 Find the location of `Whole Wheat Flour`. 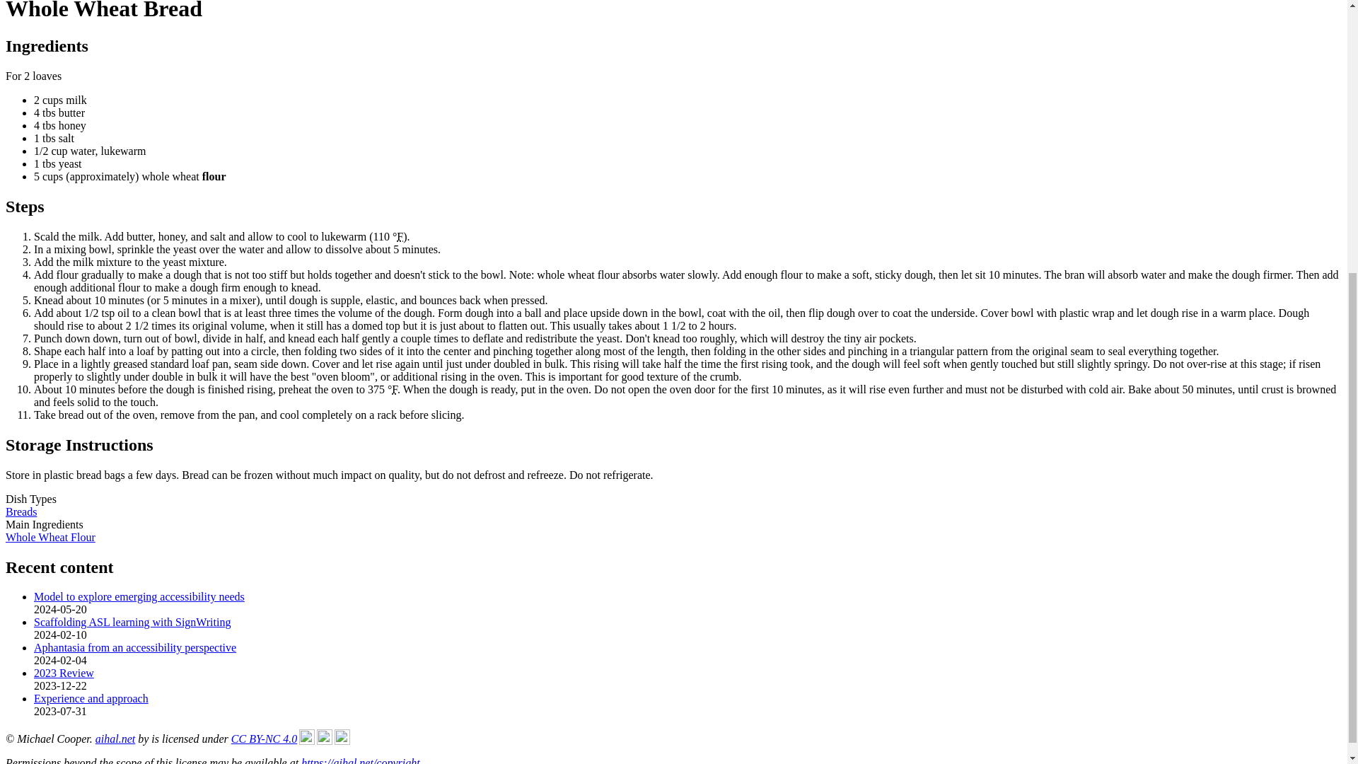

Whole Wheat Flour is located at coordinates (50, 536).